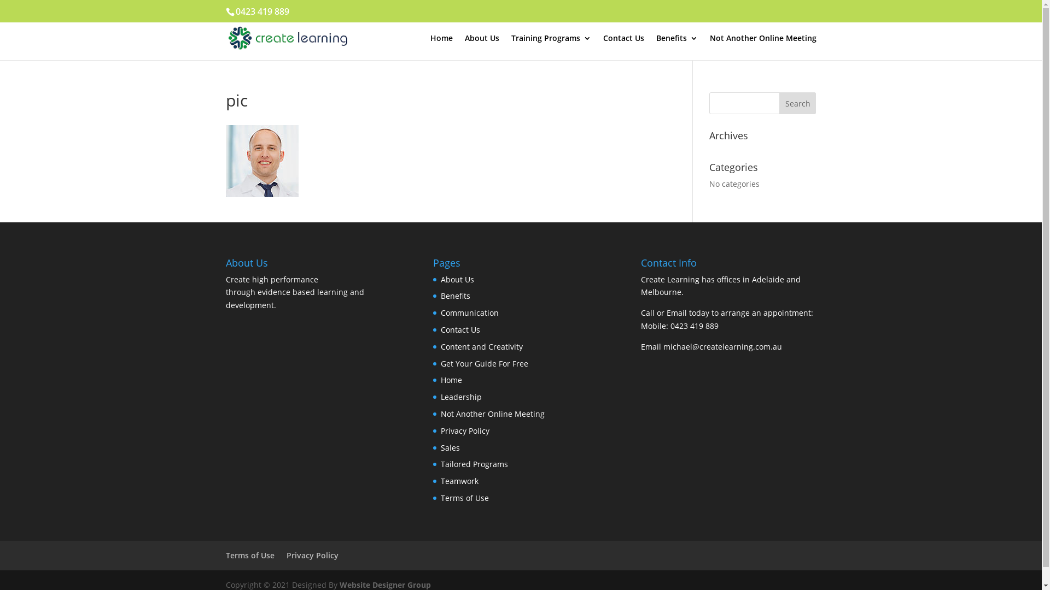 Image resolution: width=1050 pixels, height=590 pixels. I want to click on Home, so click(452, 380).